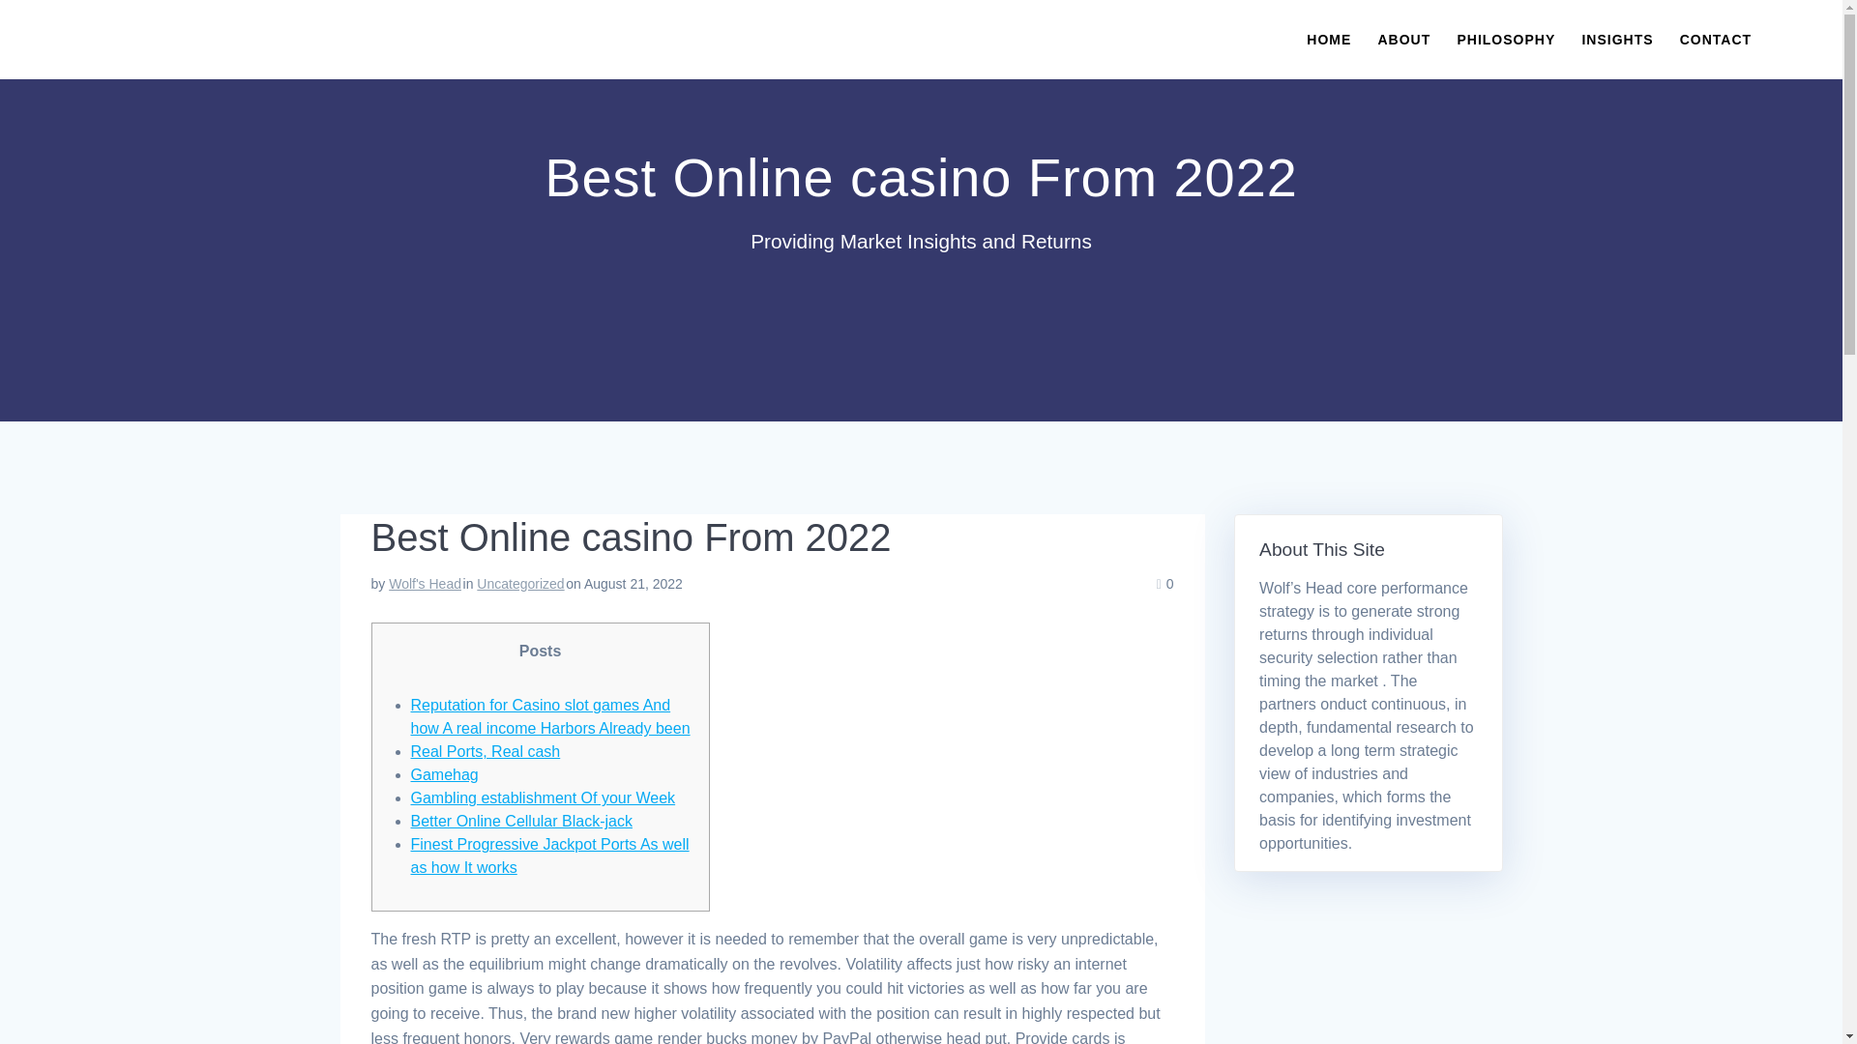 Image resolution: width=1857 pixels, height=1044 pixels. Describe the element at coordinates (1505, 39) in the screenshot. I see `PHILOSOPHY` at that location.